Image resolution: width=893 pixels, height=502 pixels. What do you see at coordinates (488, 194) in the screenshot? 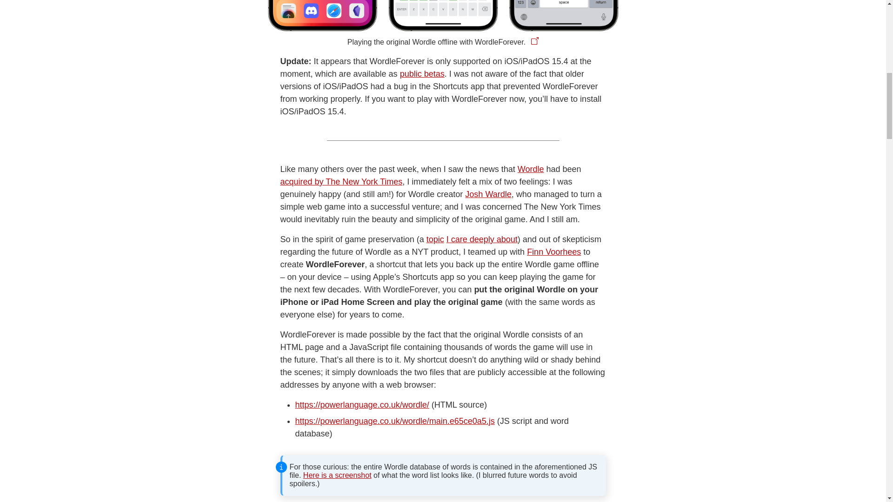
I see `Josh Wardle` at bounding box center [488, 194].